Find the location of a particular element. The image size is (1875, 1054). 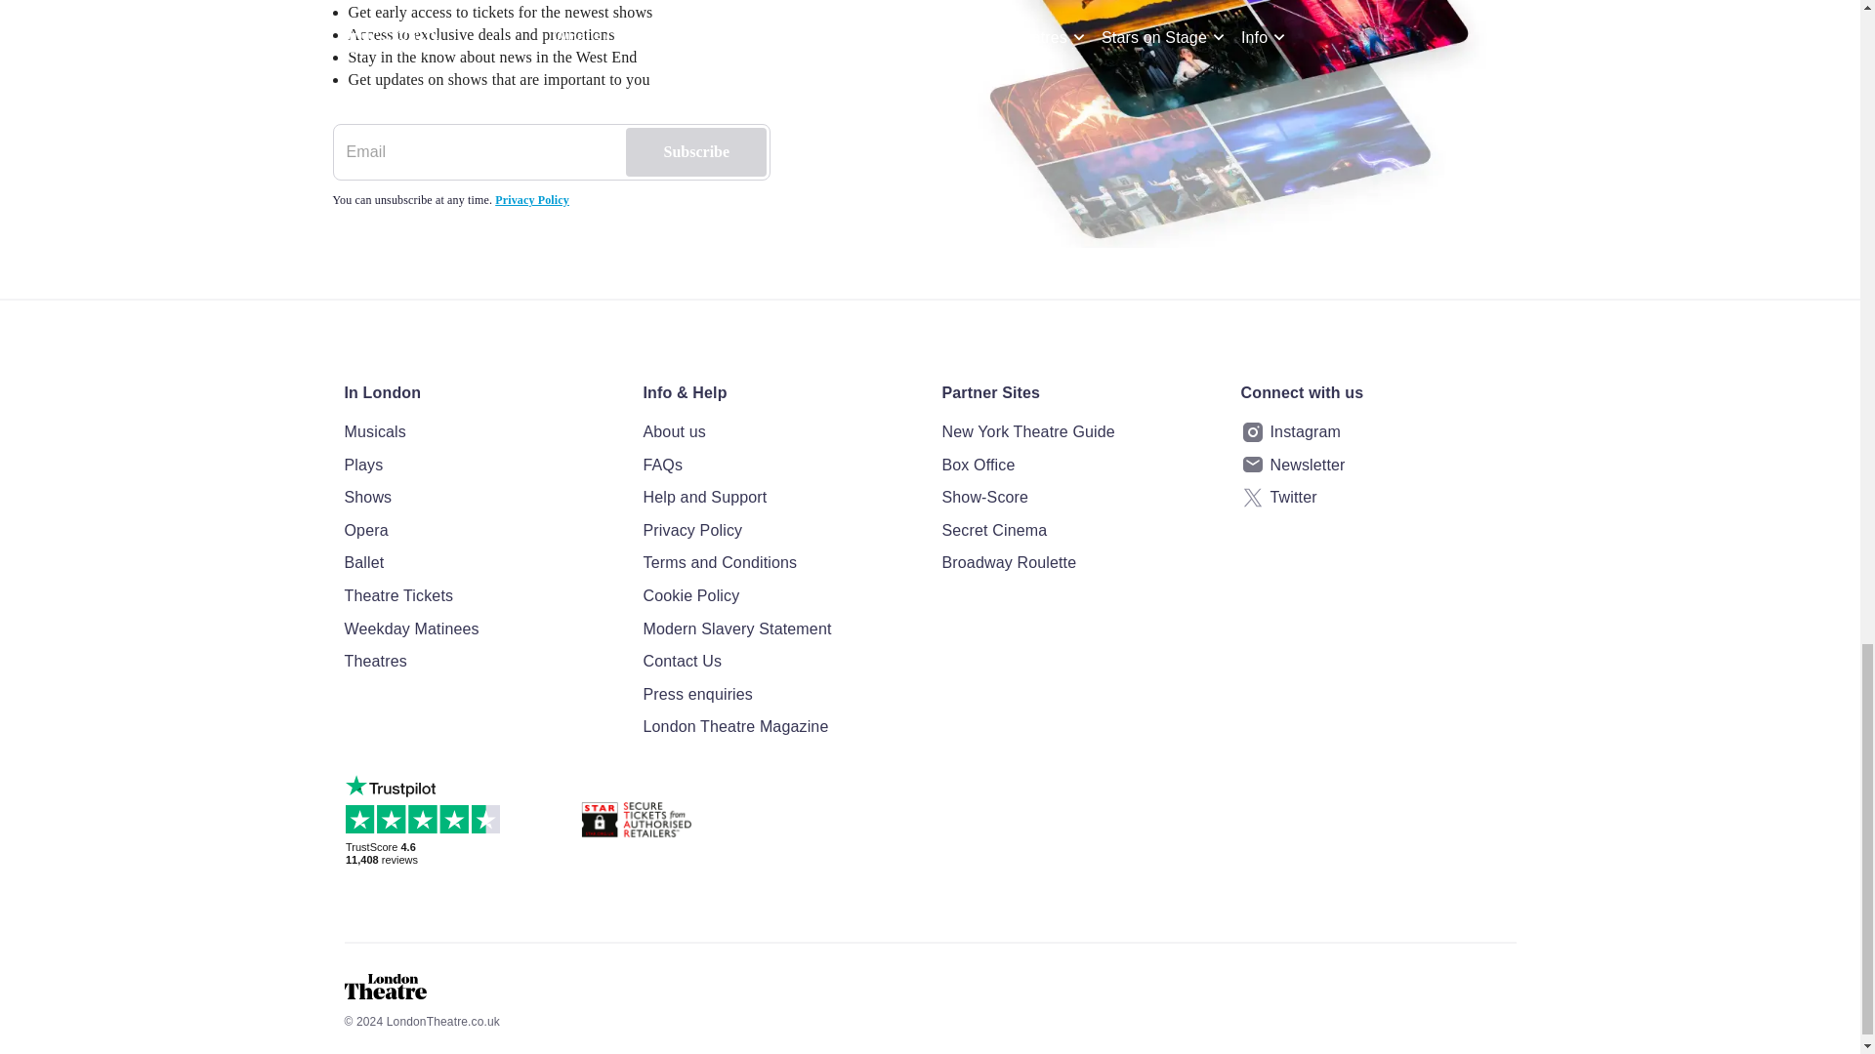

Terms and Conditions is located at coordinates (780, 562).